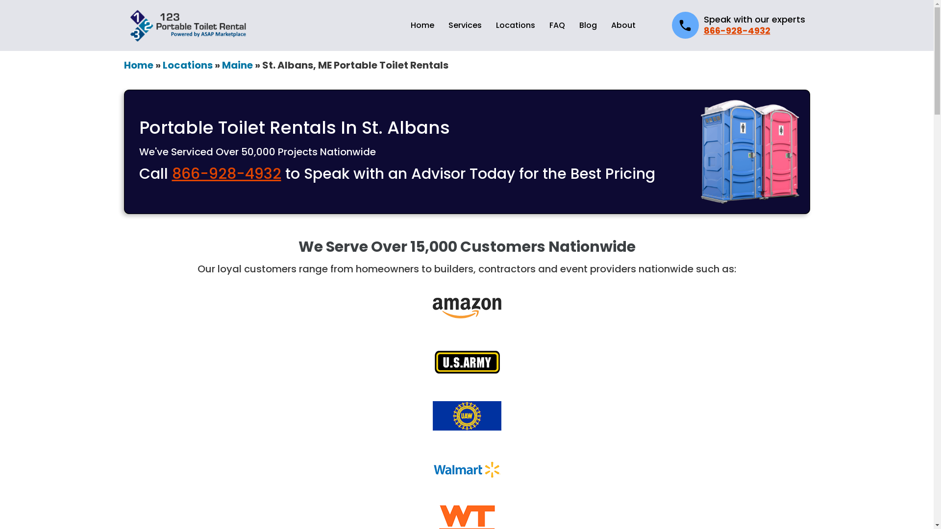 The height and width of the screenshot is (529, 941). What do you see at coordinates (516, 25) in the screenshot?
I see `Locations` at bounding box center [516, 25].